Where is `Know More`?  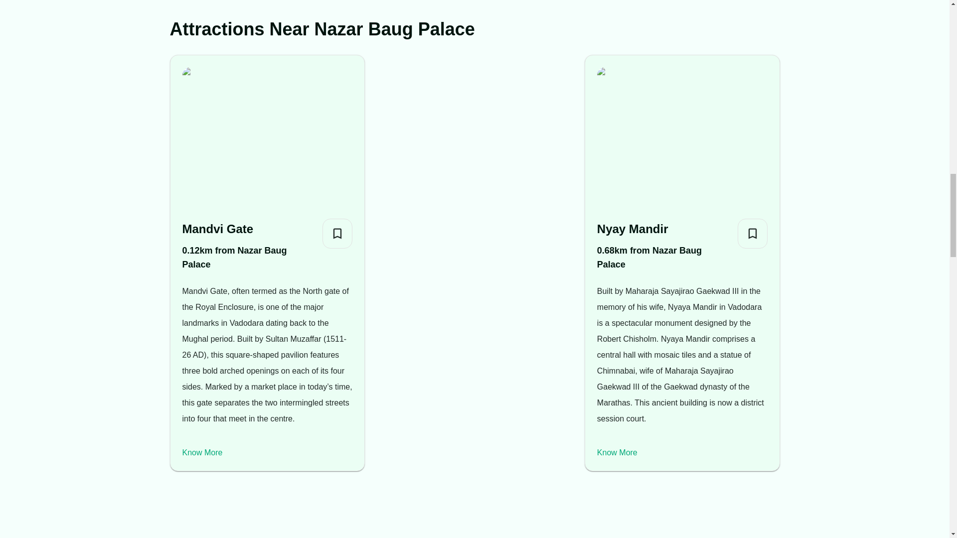 Know More is located at coordinates (617, 452).